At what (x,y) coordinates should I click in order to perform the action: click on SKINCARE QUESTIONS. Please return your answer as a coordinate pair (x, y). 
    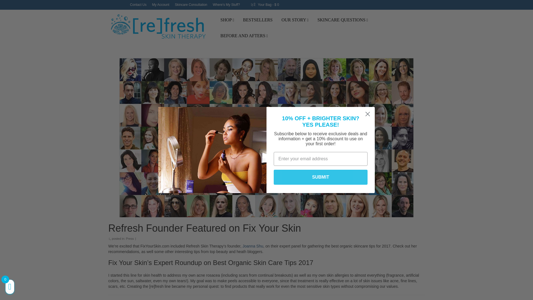
    Looking at the image, I should click on (342, 20).